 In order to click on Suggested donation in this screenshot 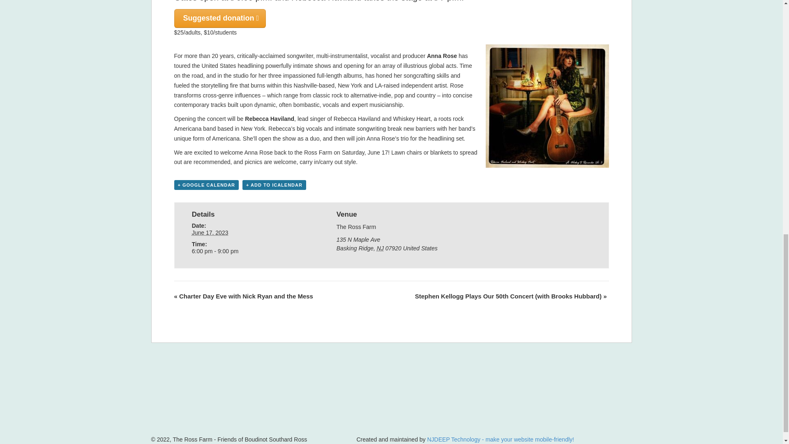, I will do `click(220, 18)`.